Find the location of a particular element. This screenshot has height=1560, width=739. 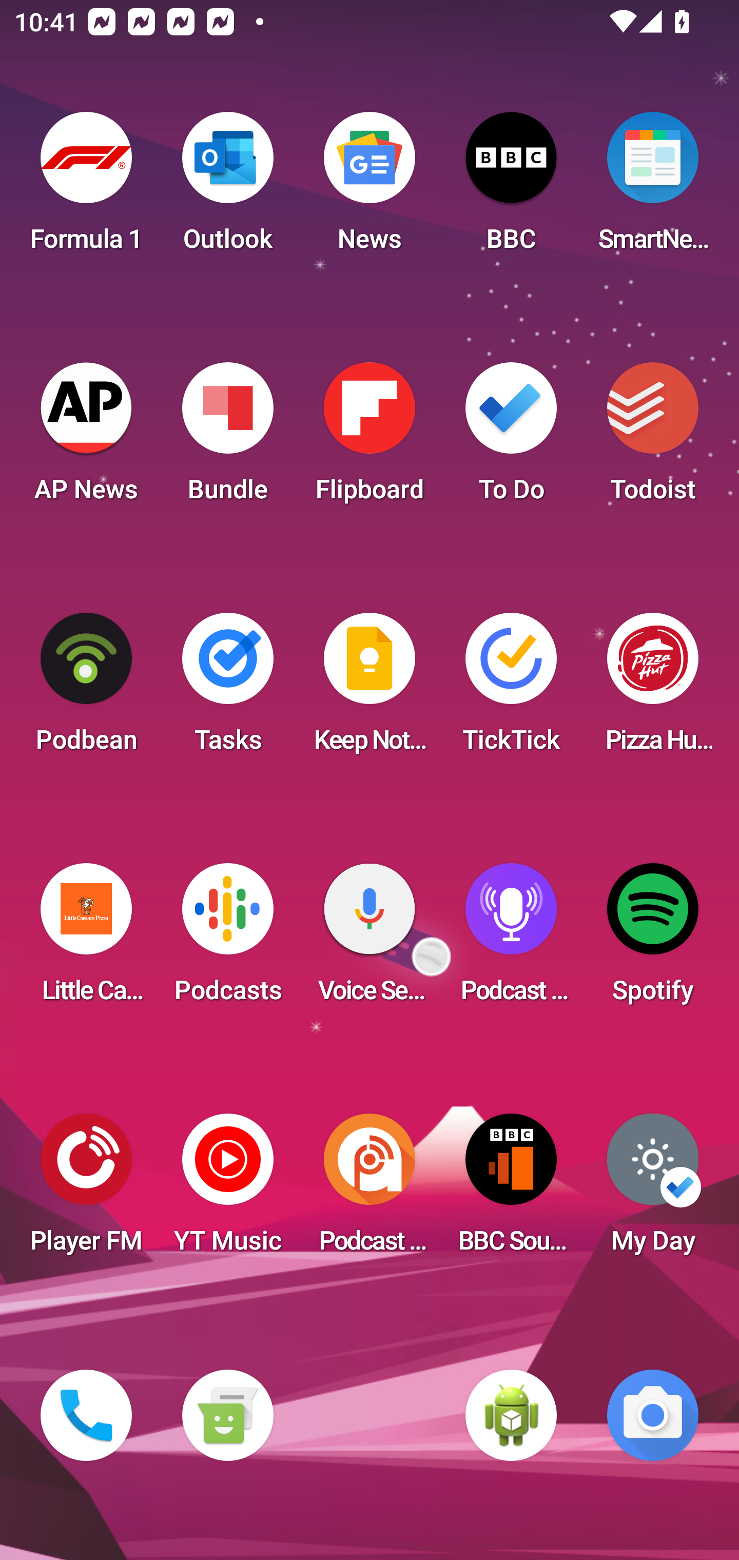

Voice Search is located at coordinates (369, 939).